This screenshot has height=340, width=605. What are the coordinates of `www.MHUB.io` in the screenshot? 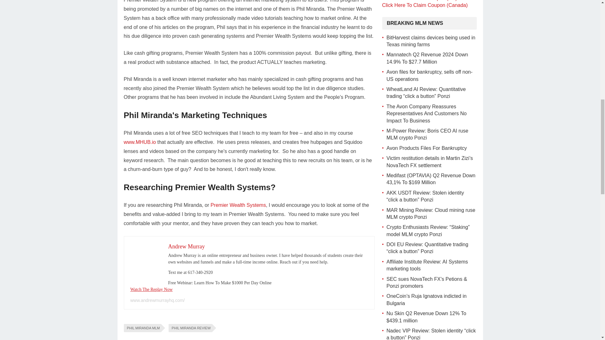 It's located at (139, 142).